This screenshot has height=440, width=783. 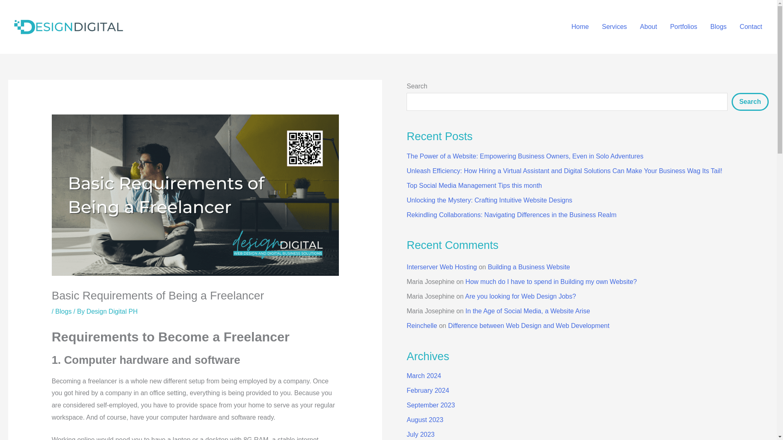 I want to click on How much do I have to spend in Building my own Website?, so click(x=551, y=281).